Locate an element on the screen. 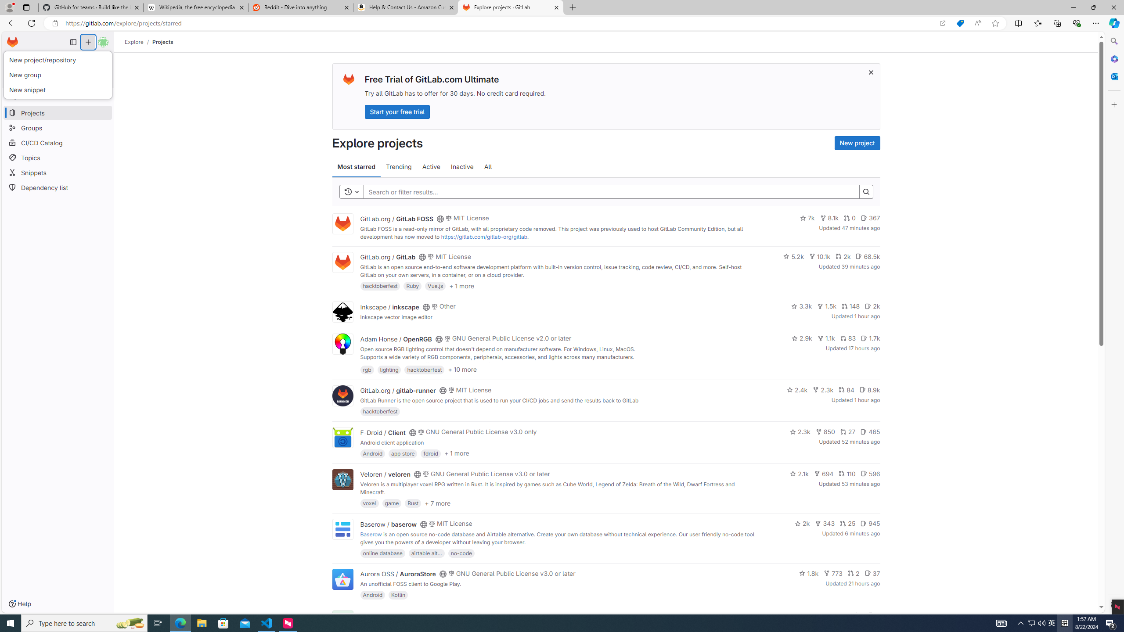  voxel is located at coordinates (370, 503).